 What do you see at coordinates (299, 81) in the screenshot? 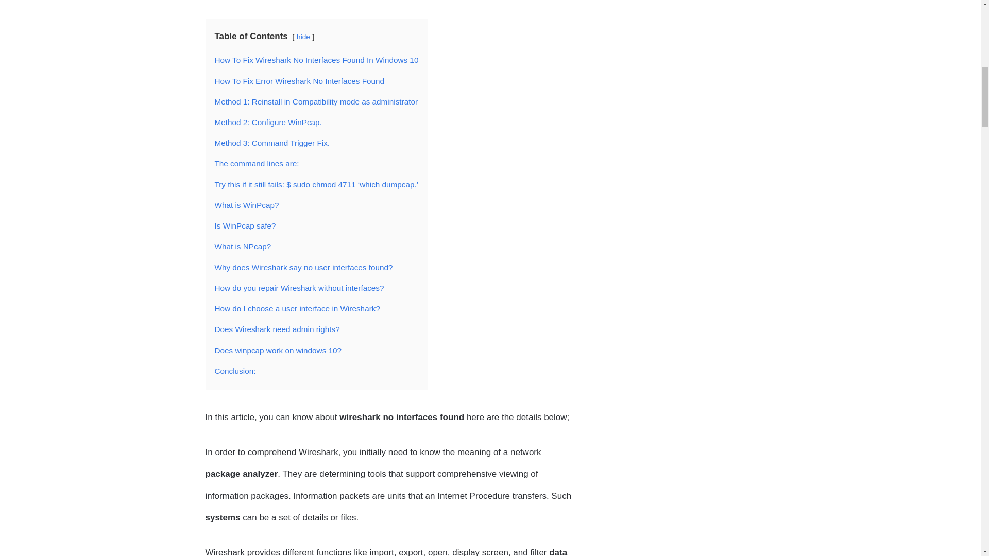
I see `How To Fix Error Wireshark No Interfaces Found` at bounding box center [299, 81].